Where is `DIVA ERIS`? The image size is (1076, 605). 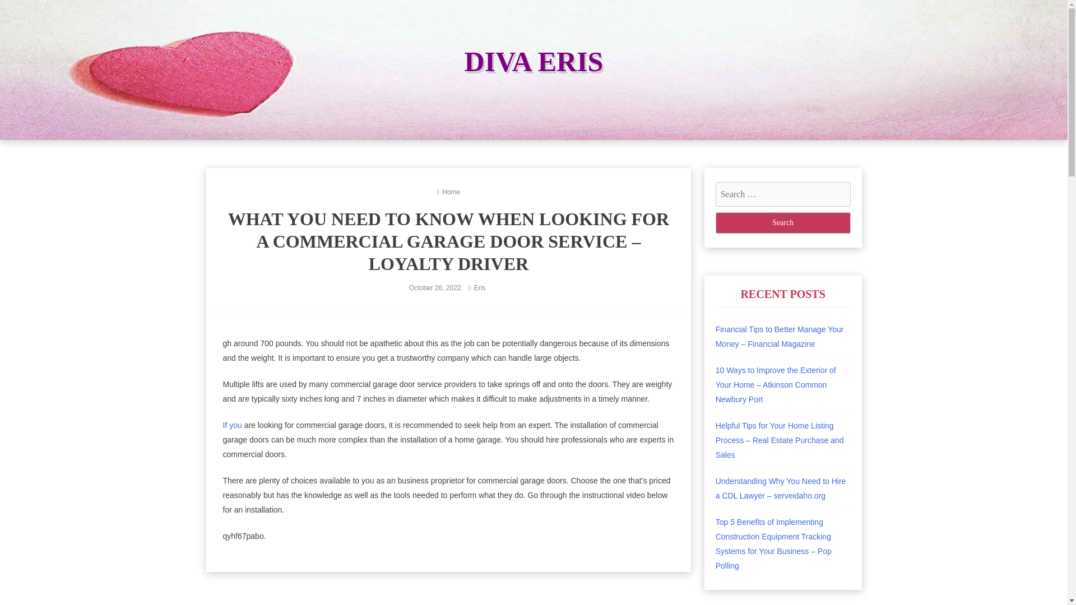
DIVA ERIS is located at coordinates (534, 62).